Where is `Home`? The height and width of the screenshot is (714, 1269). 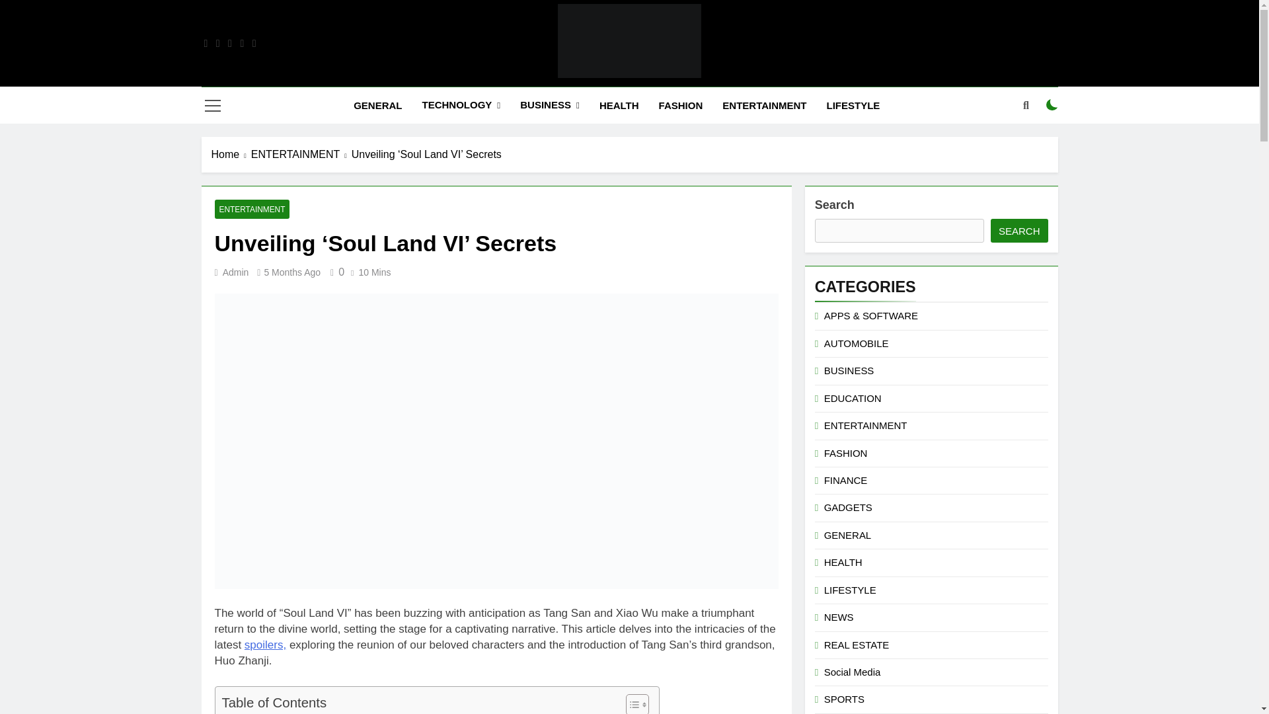 Home is located at coordinates (231, 155).